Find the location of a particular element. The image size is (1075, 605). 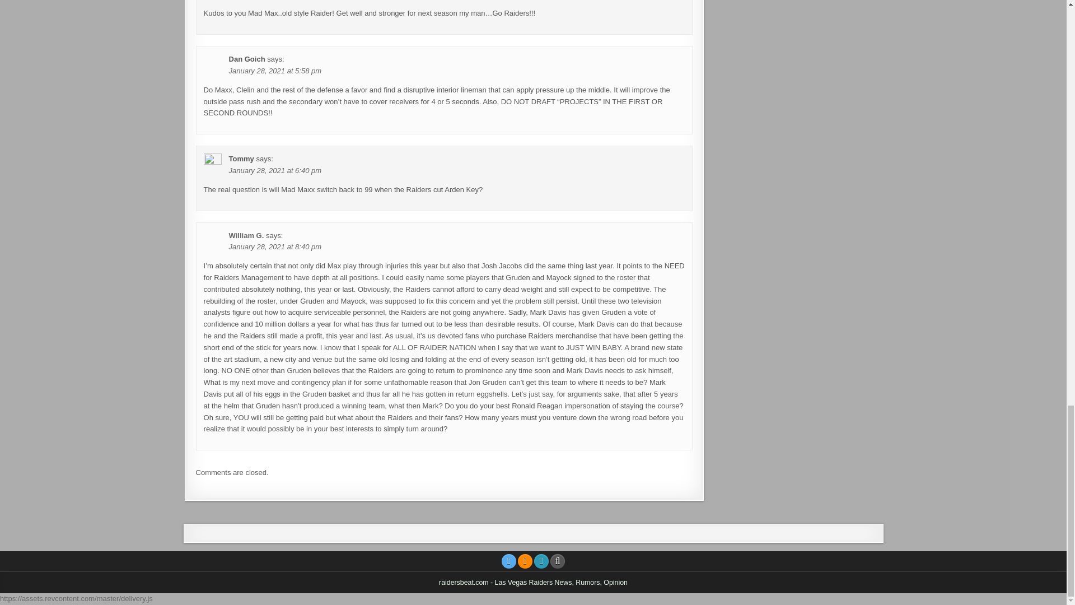

William G. is located at coordinates (246, 235).